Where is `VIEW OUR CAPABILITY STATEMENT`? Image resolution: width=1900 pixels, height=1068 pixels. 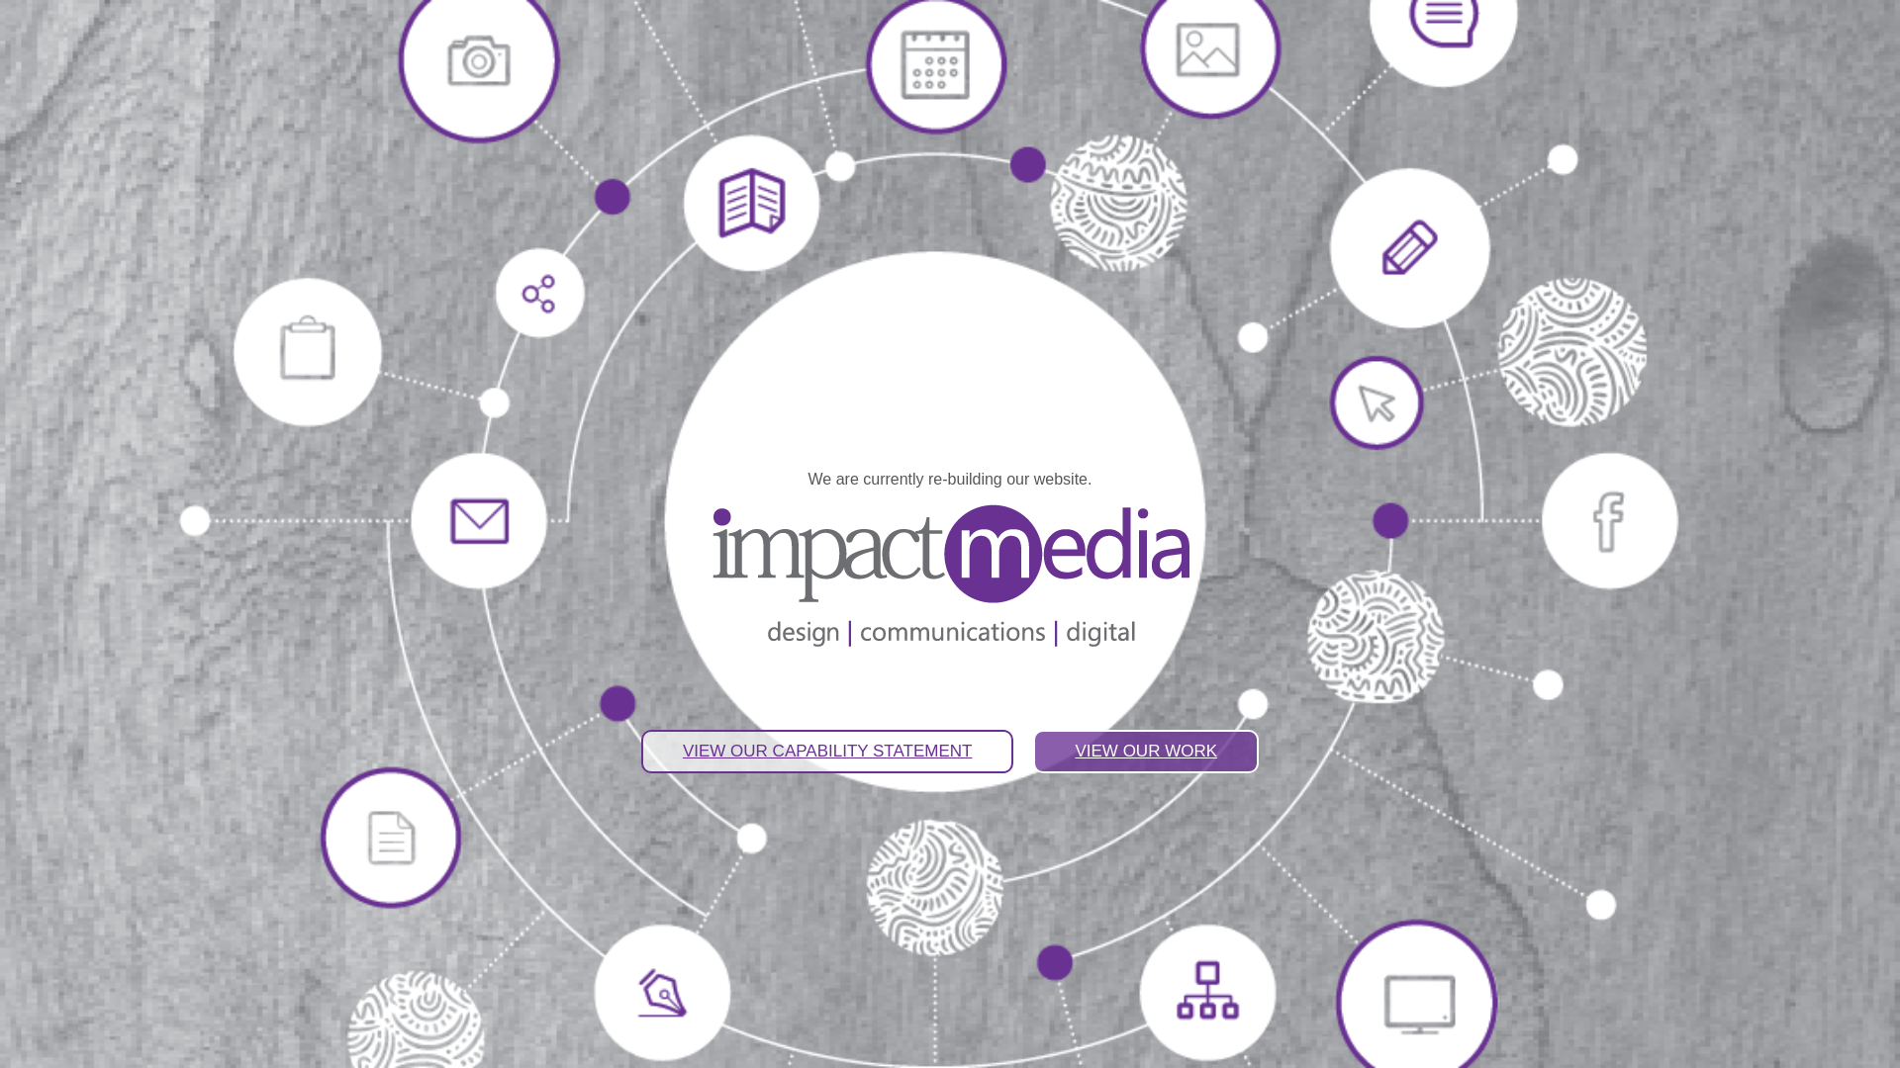 VIEW OUR CAPABILITY STATEMENT is located at coordinates (827, 752).